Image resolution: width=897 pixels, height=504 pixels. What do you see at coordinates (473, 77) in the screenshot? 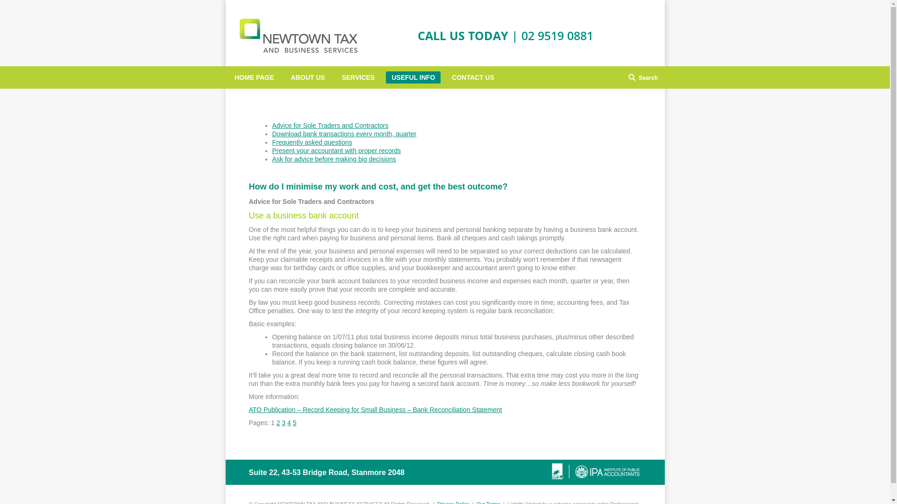
I see `CONTACT US` at bounding box center [473, 77].